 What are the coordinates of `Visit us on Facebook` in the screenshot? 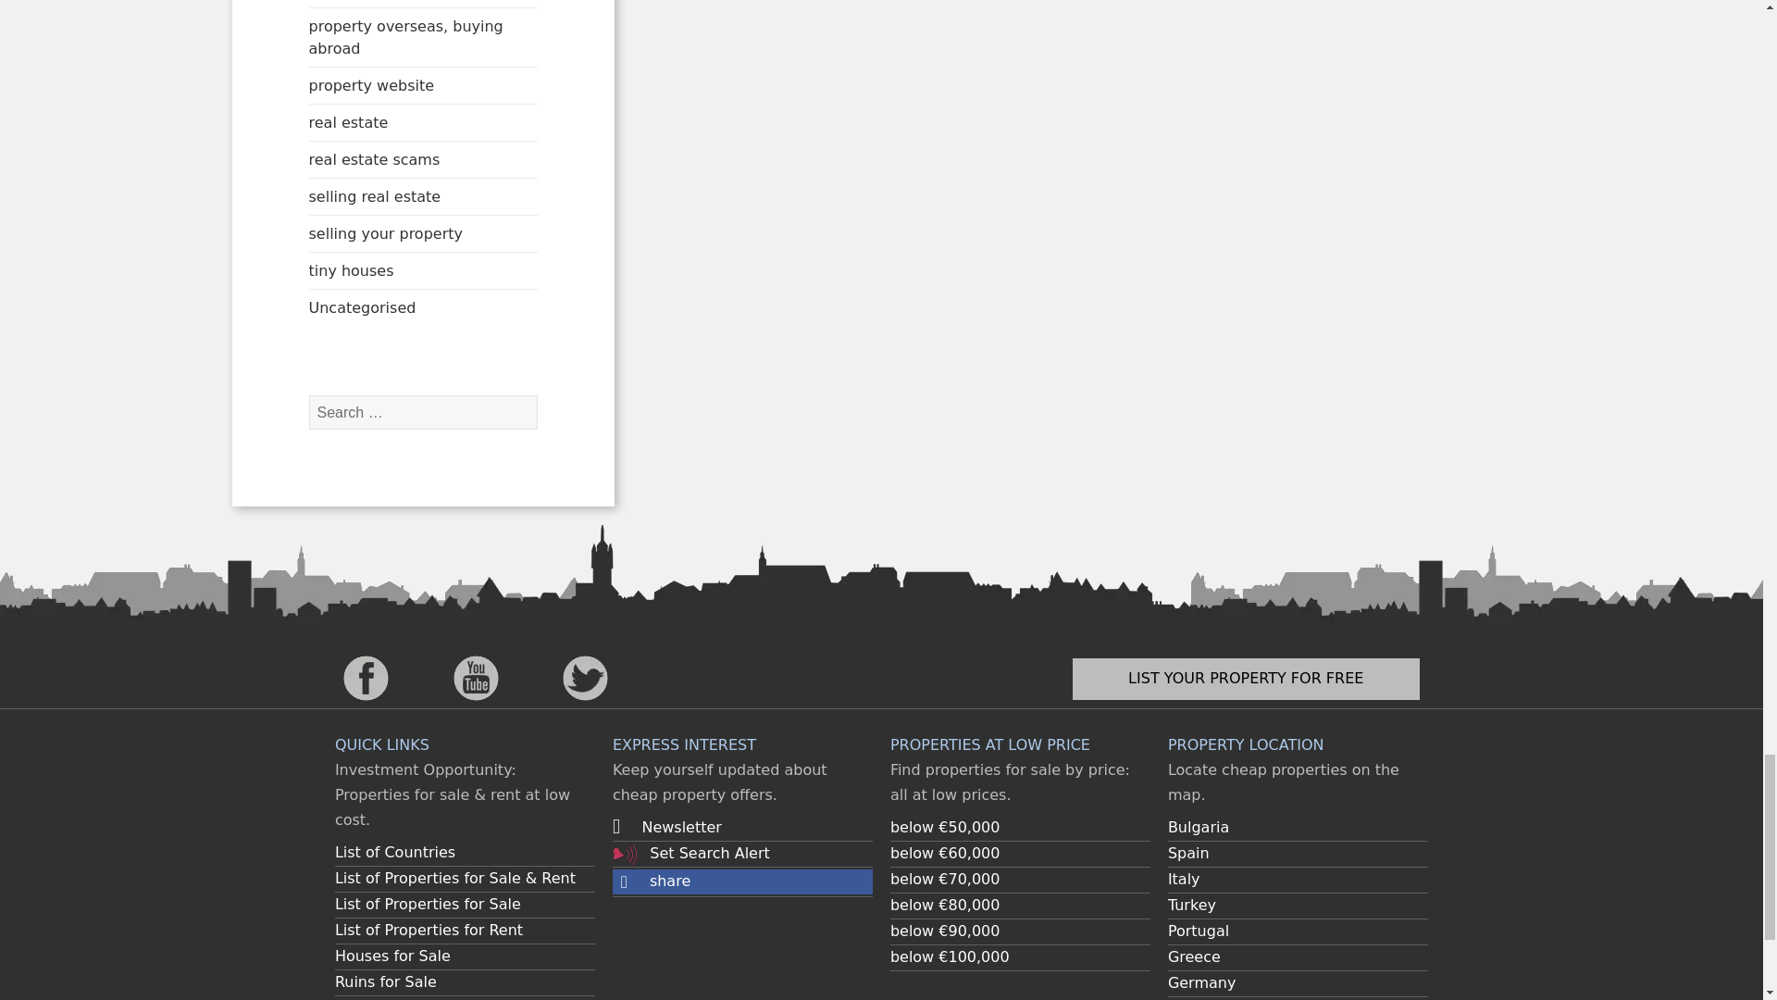 It's located at (366, 677).